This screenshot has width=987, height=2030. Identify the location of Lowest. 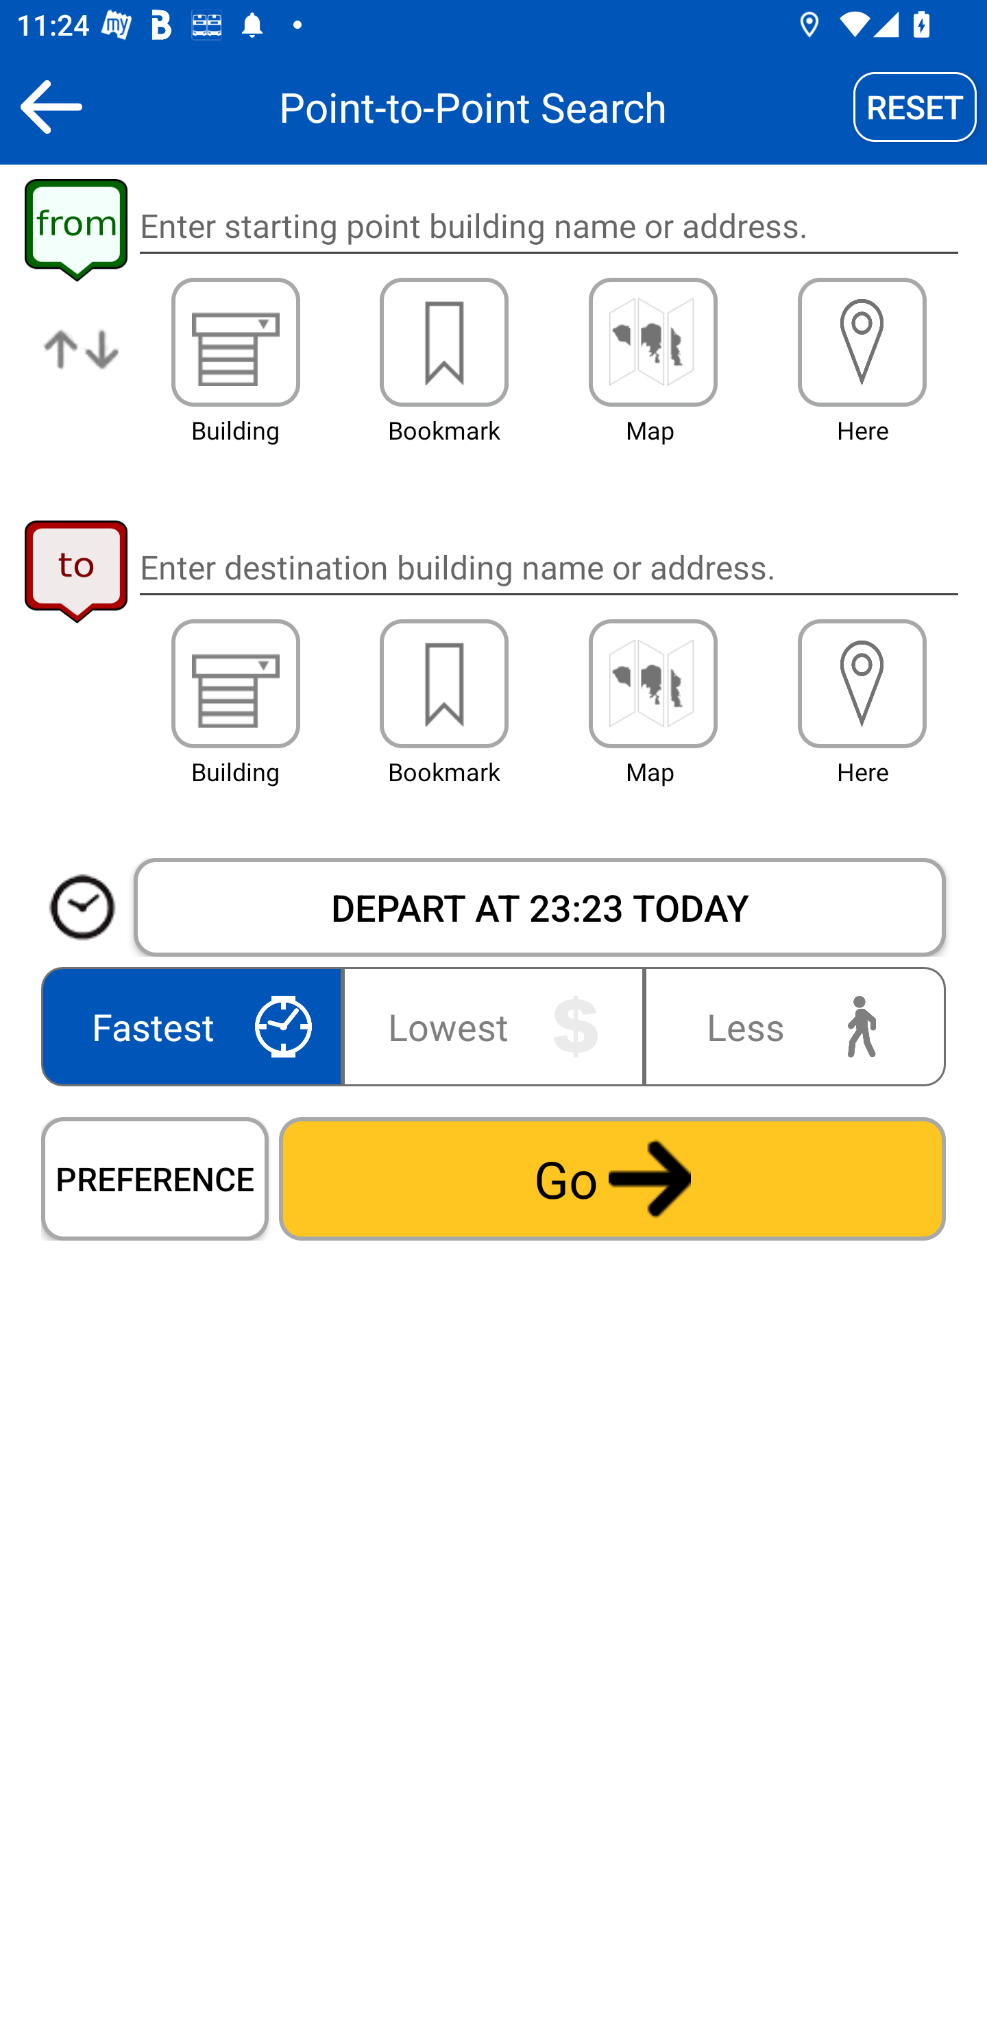
(493, 1026).